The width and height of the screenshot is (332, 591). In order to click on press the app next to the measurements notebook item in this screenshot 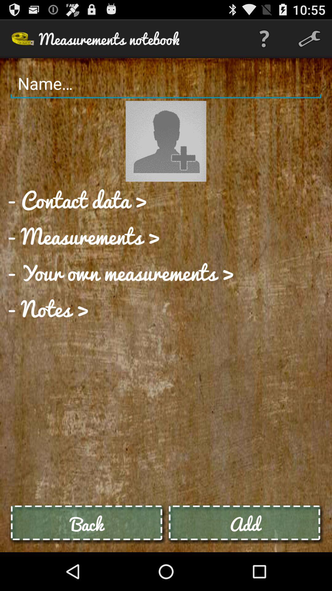, I will do `click(264, 39)`.